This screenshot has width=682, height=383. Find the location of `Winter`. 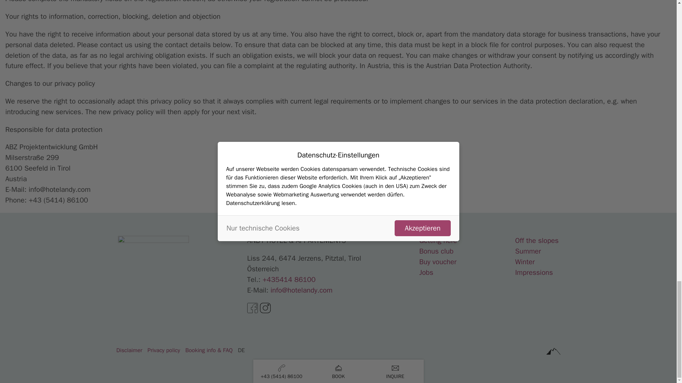

Winter is located at coordinates (525, 262).